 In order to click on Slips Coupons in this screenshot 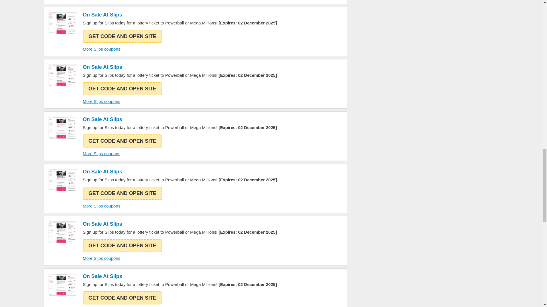, I will do `click(62, 23)`.